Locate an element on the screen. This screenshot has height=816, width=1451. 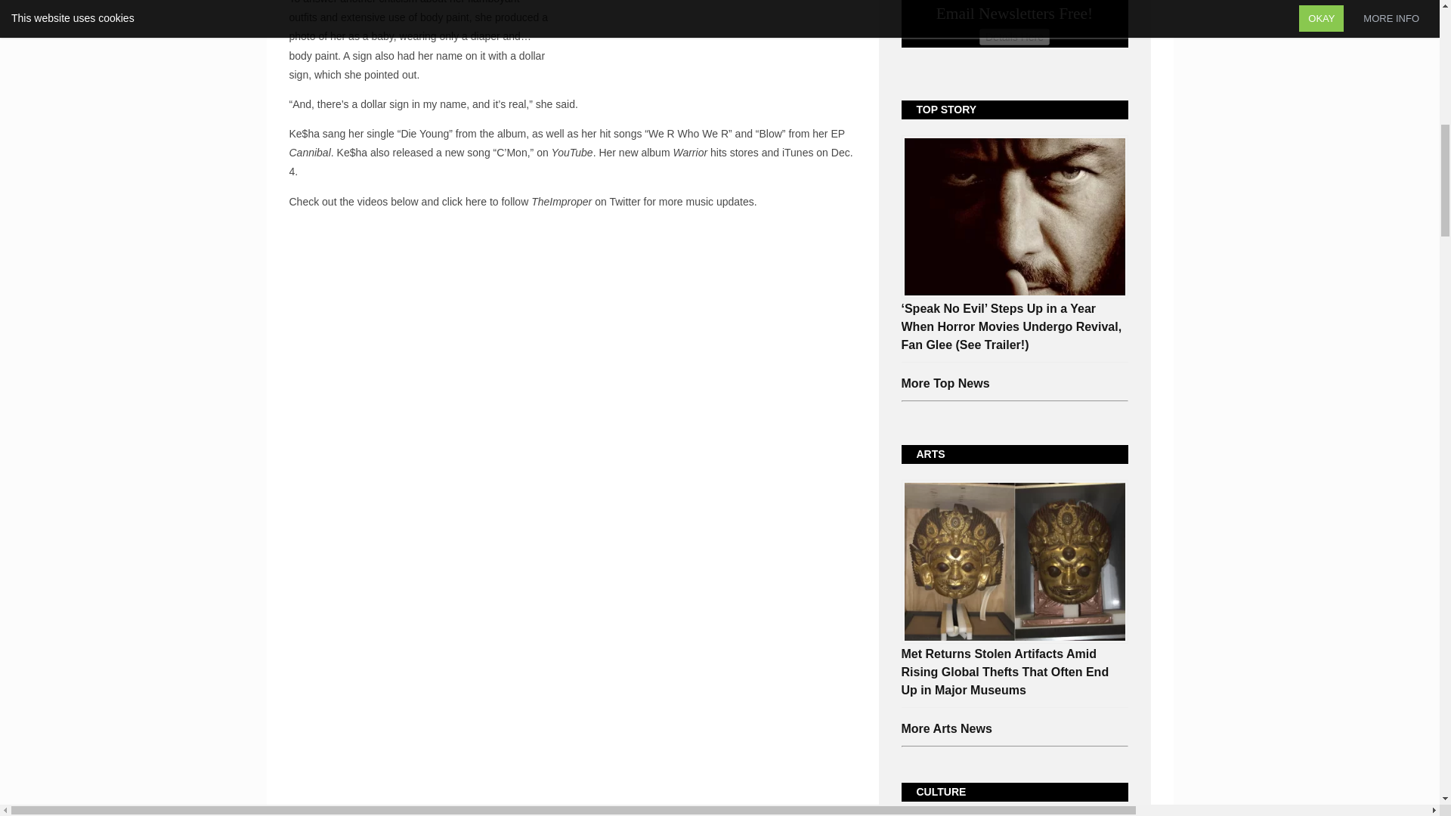
Follow the Improper on Twitter is located at coordinates (464, 202).